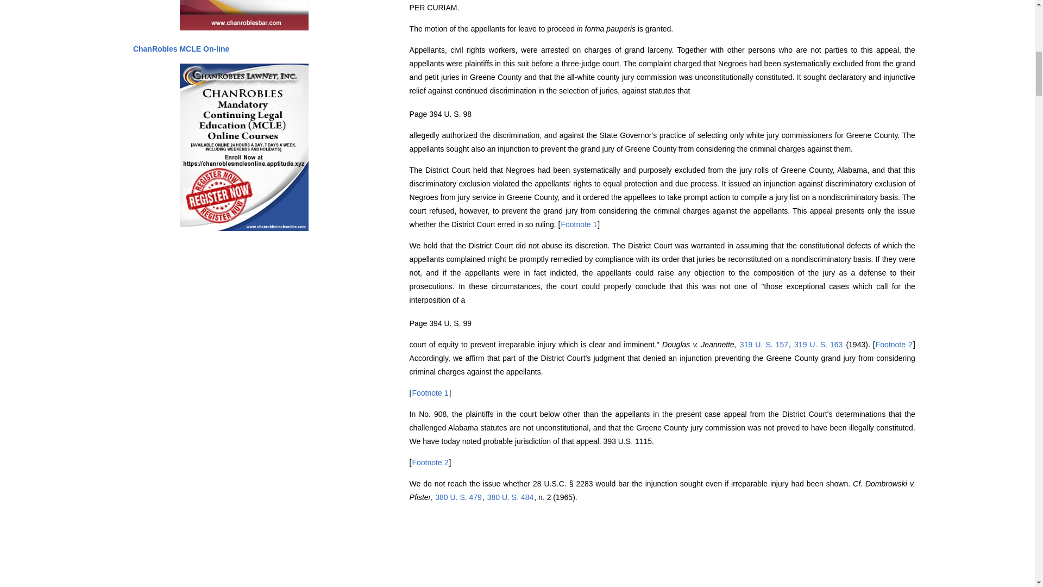  Describe the element at coordinates (458, 497) in the screenshot. I see `380 U. S. 479` at that location.